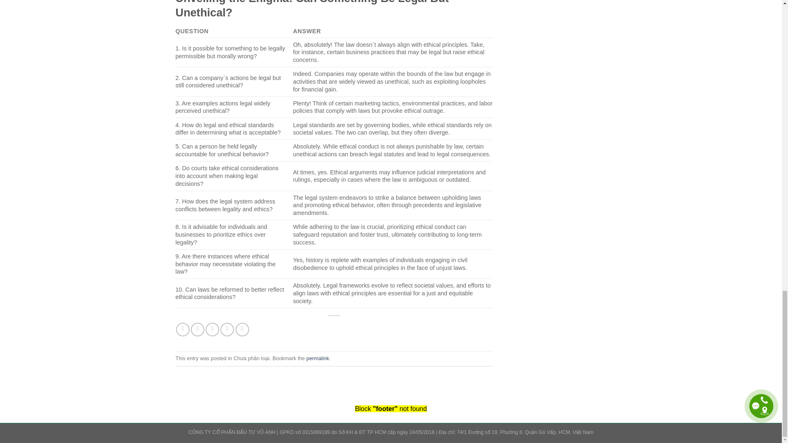 This screenshot has width=788, height=443. I want to click on Pin on Pinterest, so click(227, 329).